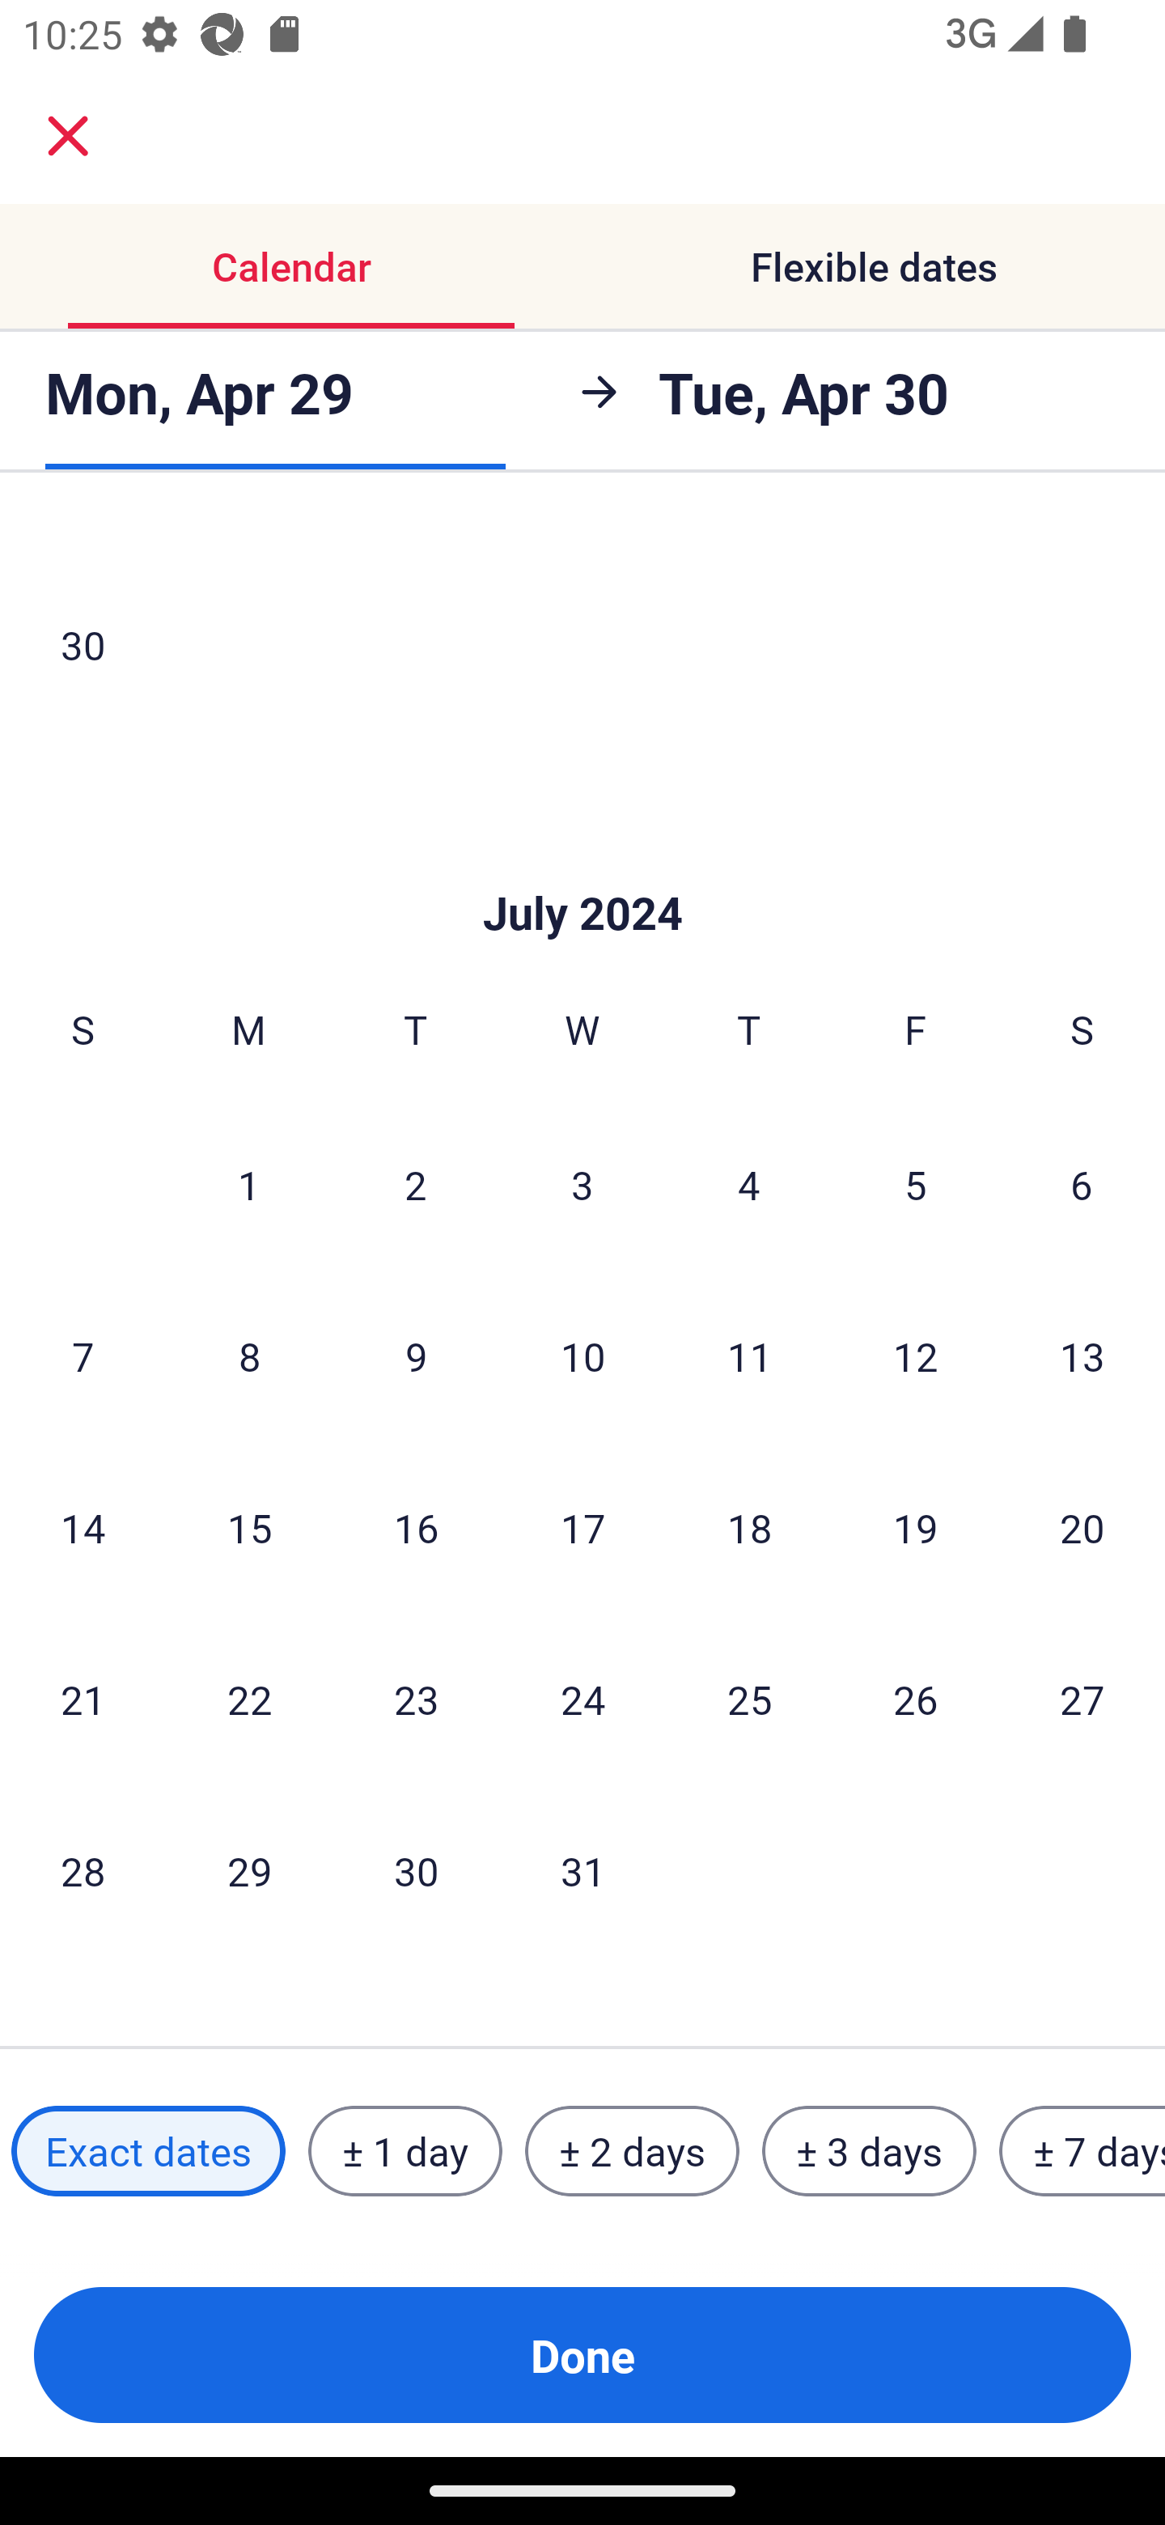 This screenshot has width=1165, height=2525. Describe the element at coordinates (1082, 1699) in the screenshot. I see `27 Saturday, July 27, 2024` at that location.